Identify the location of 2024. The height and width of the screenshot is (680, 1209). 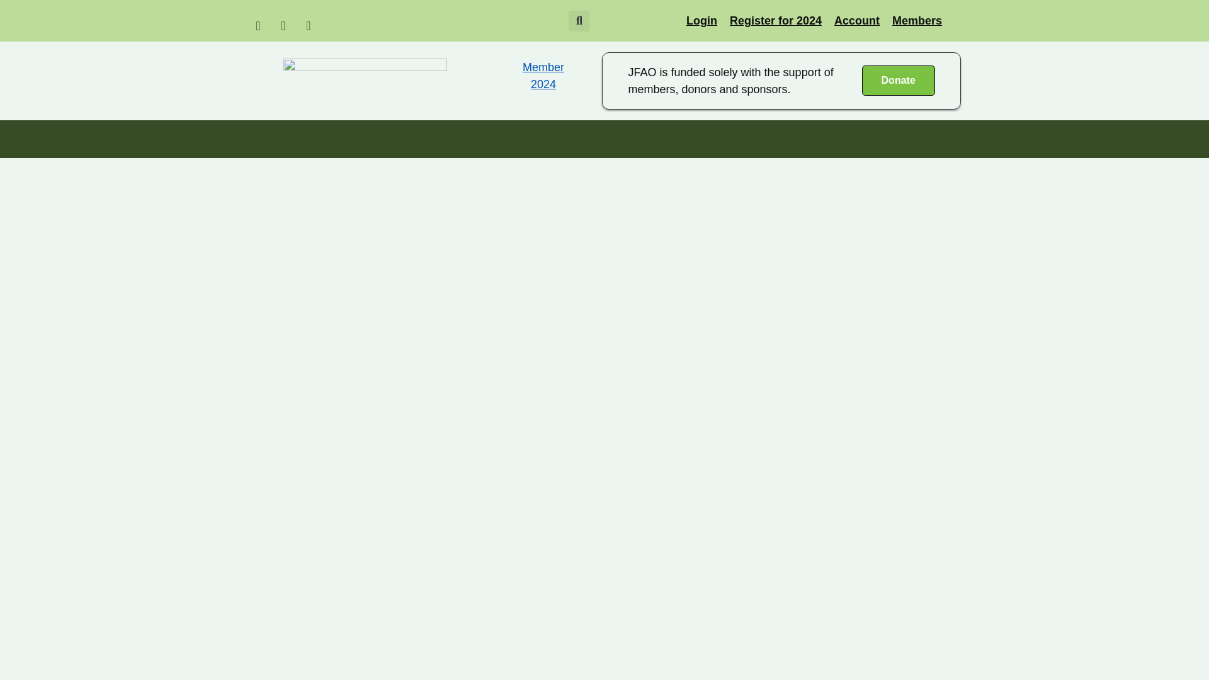
(543, 84).